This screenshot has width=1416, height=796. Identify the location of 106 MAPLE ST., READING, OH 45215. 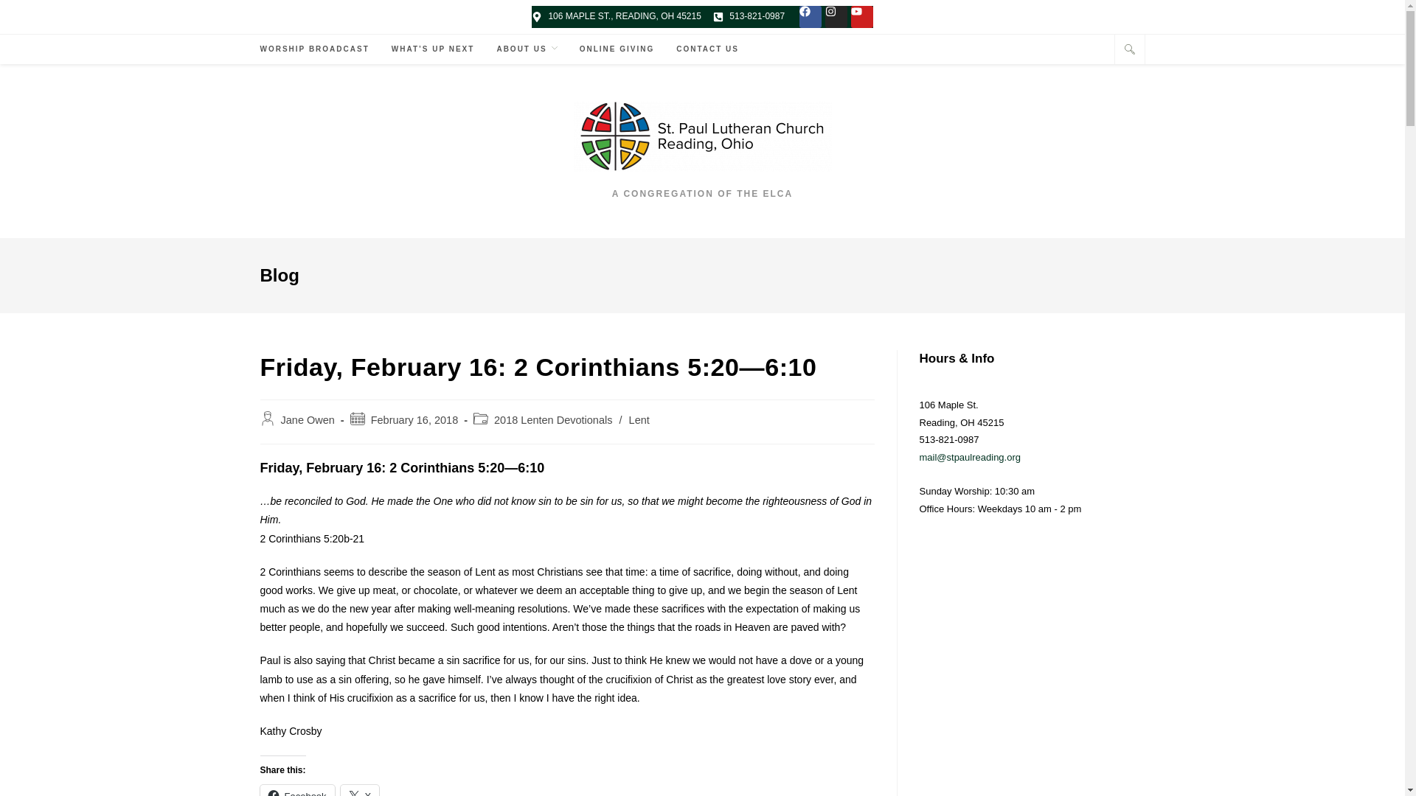
(617, 16).